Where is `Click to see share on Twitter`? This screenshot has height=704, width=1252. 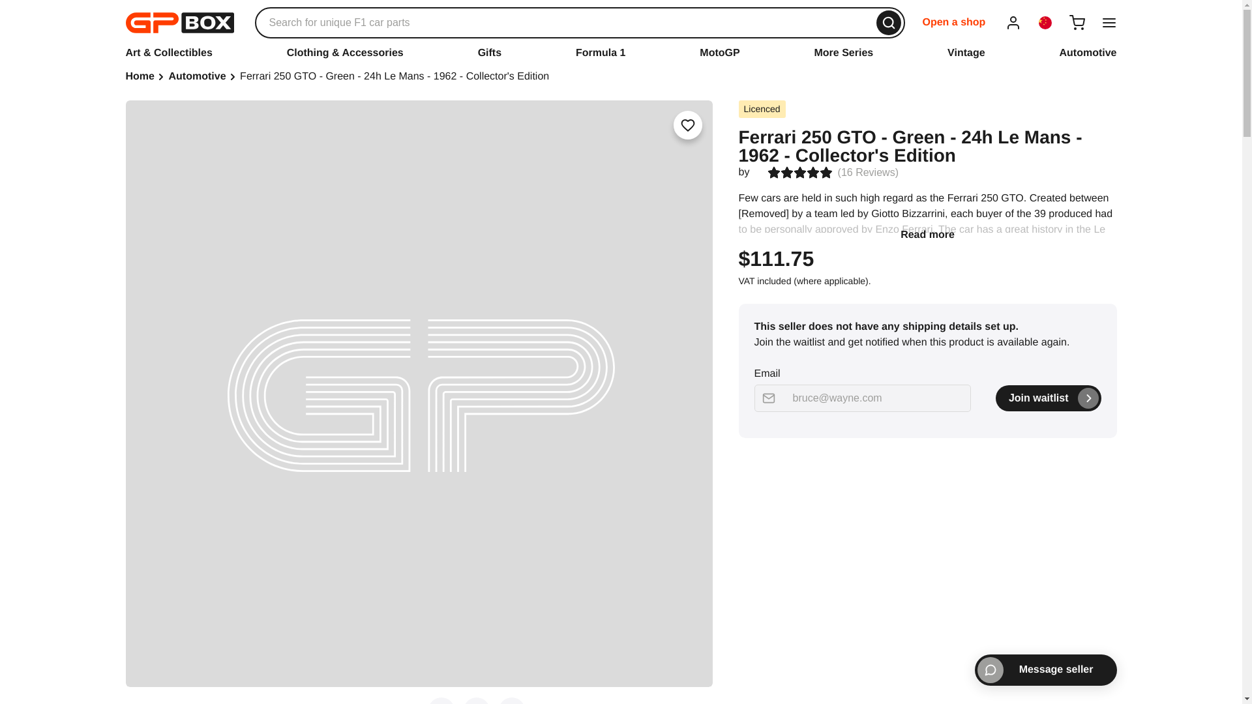 Click to see share on Twitter is located at coordinates (441, 701).